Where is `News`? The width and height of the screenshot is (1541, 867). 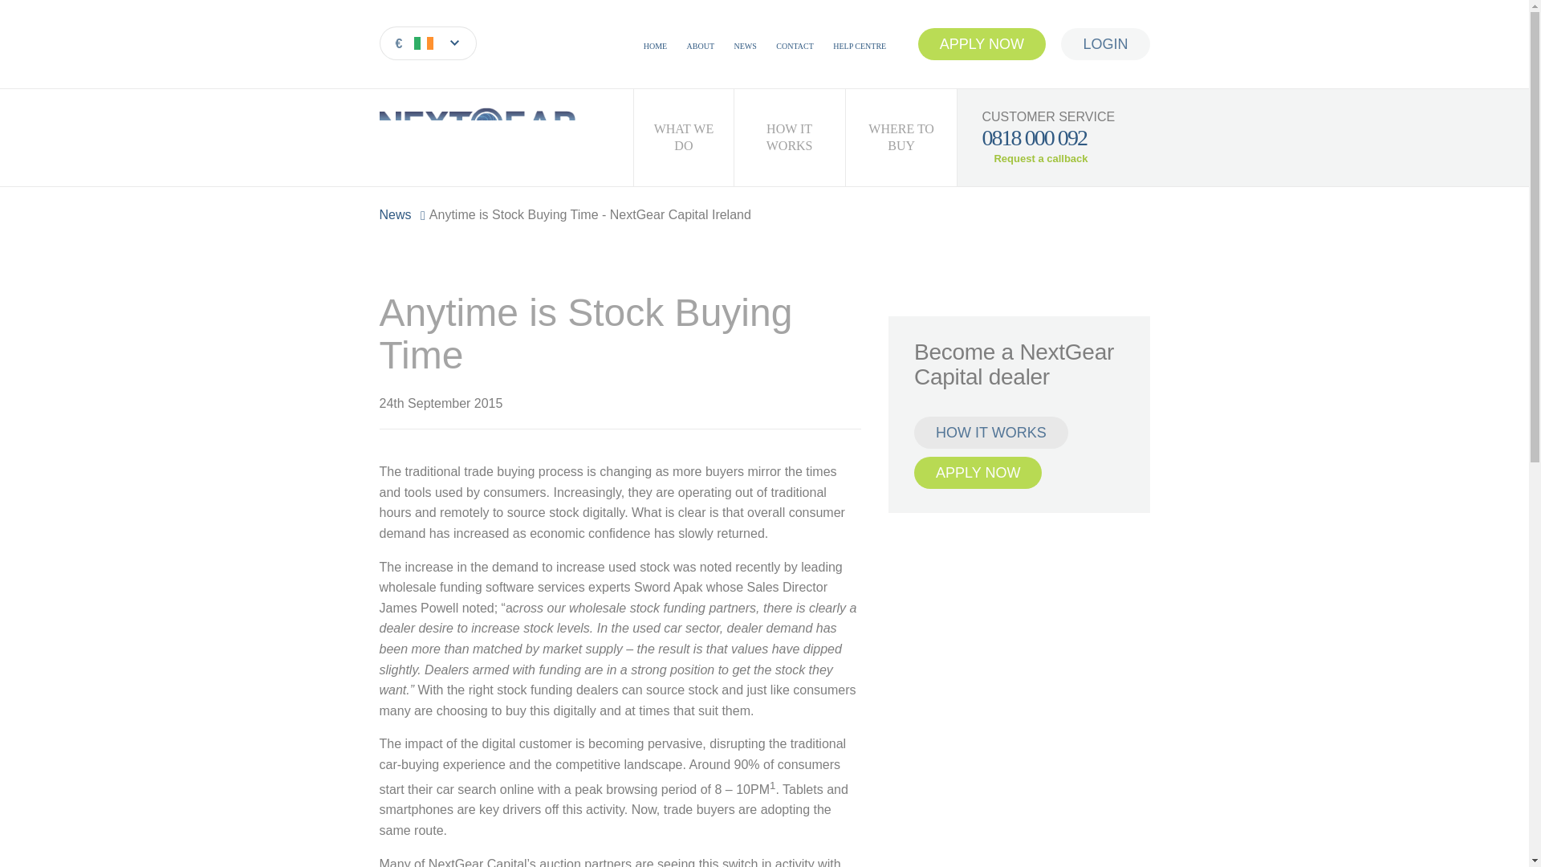 News is located at coordinates (395, 215).